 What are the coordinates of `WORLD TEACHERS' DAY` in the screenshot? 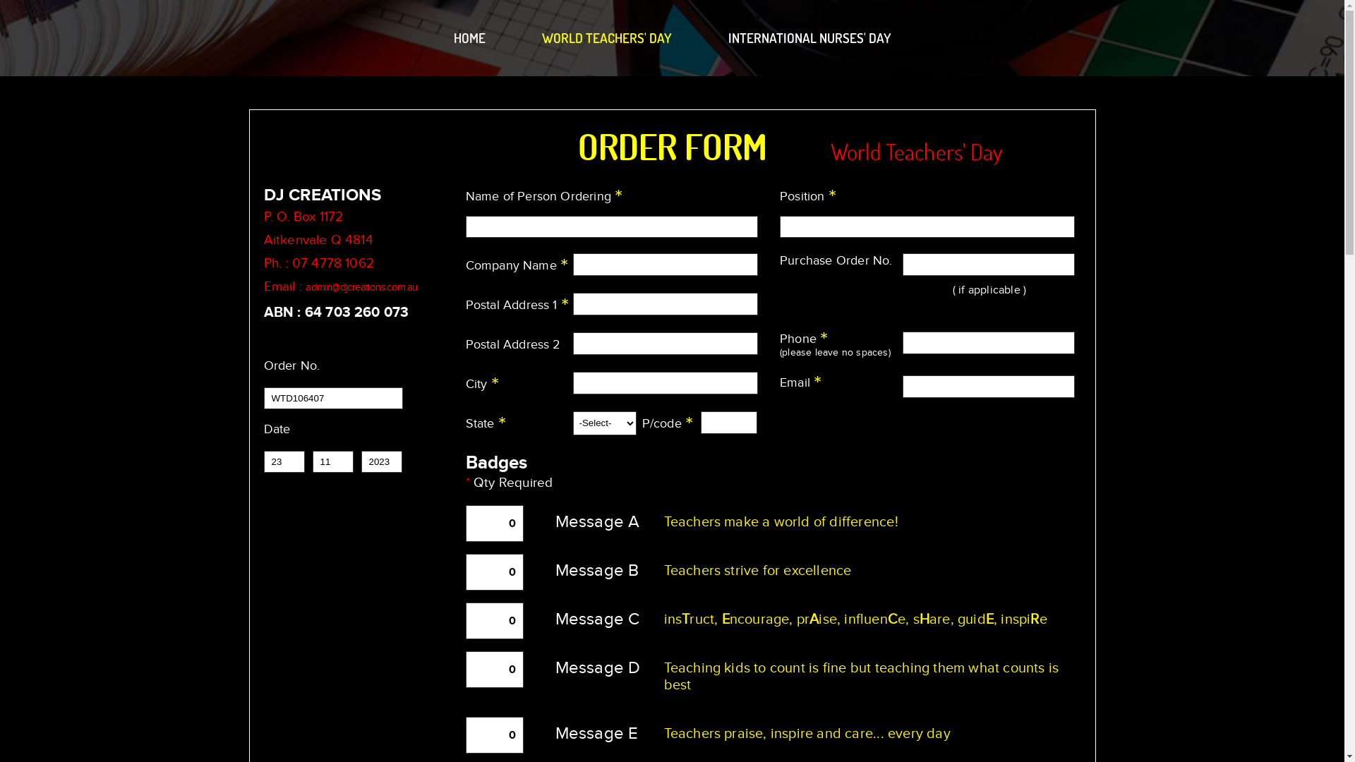 It's located at (607, 42).